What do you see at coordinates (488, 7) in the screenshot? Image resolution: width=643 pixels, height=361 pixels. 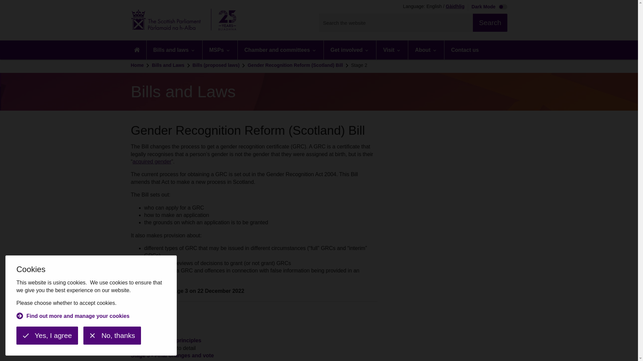 I see `Dark Mode` at bounding box center [488, 7].